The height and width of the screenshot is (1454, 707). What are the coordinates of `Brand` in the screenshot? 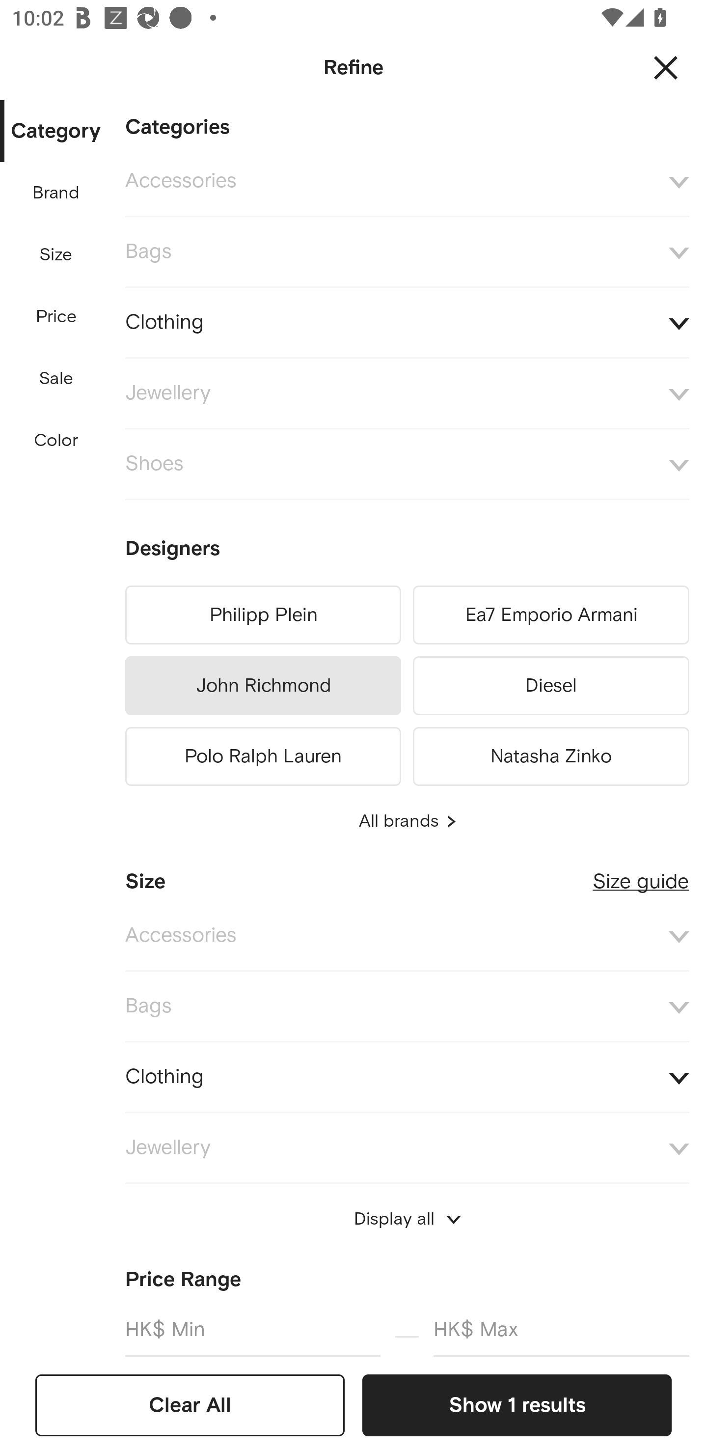 It's located at (56, 193).